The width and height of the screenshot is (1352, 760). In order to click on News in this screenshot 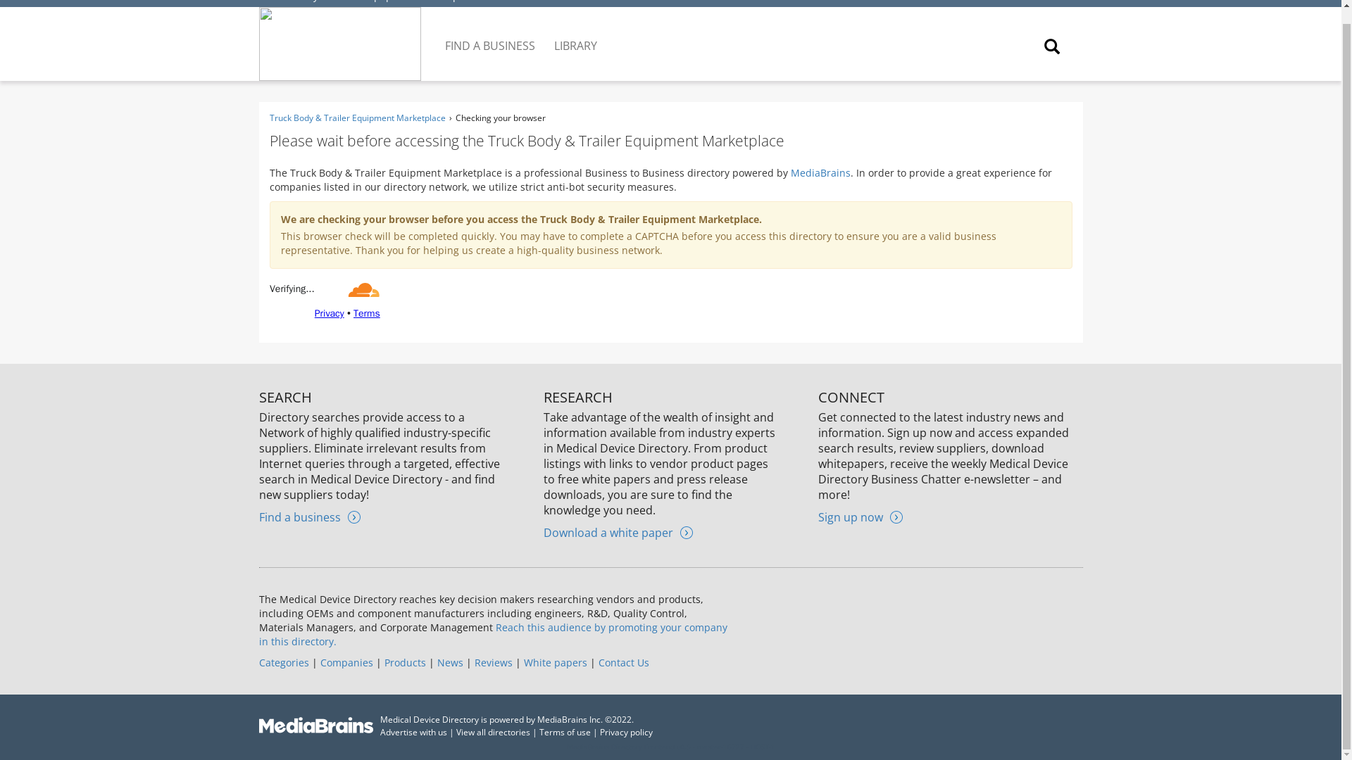, I will do `click(449, 663)`.